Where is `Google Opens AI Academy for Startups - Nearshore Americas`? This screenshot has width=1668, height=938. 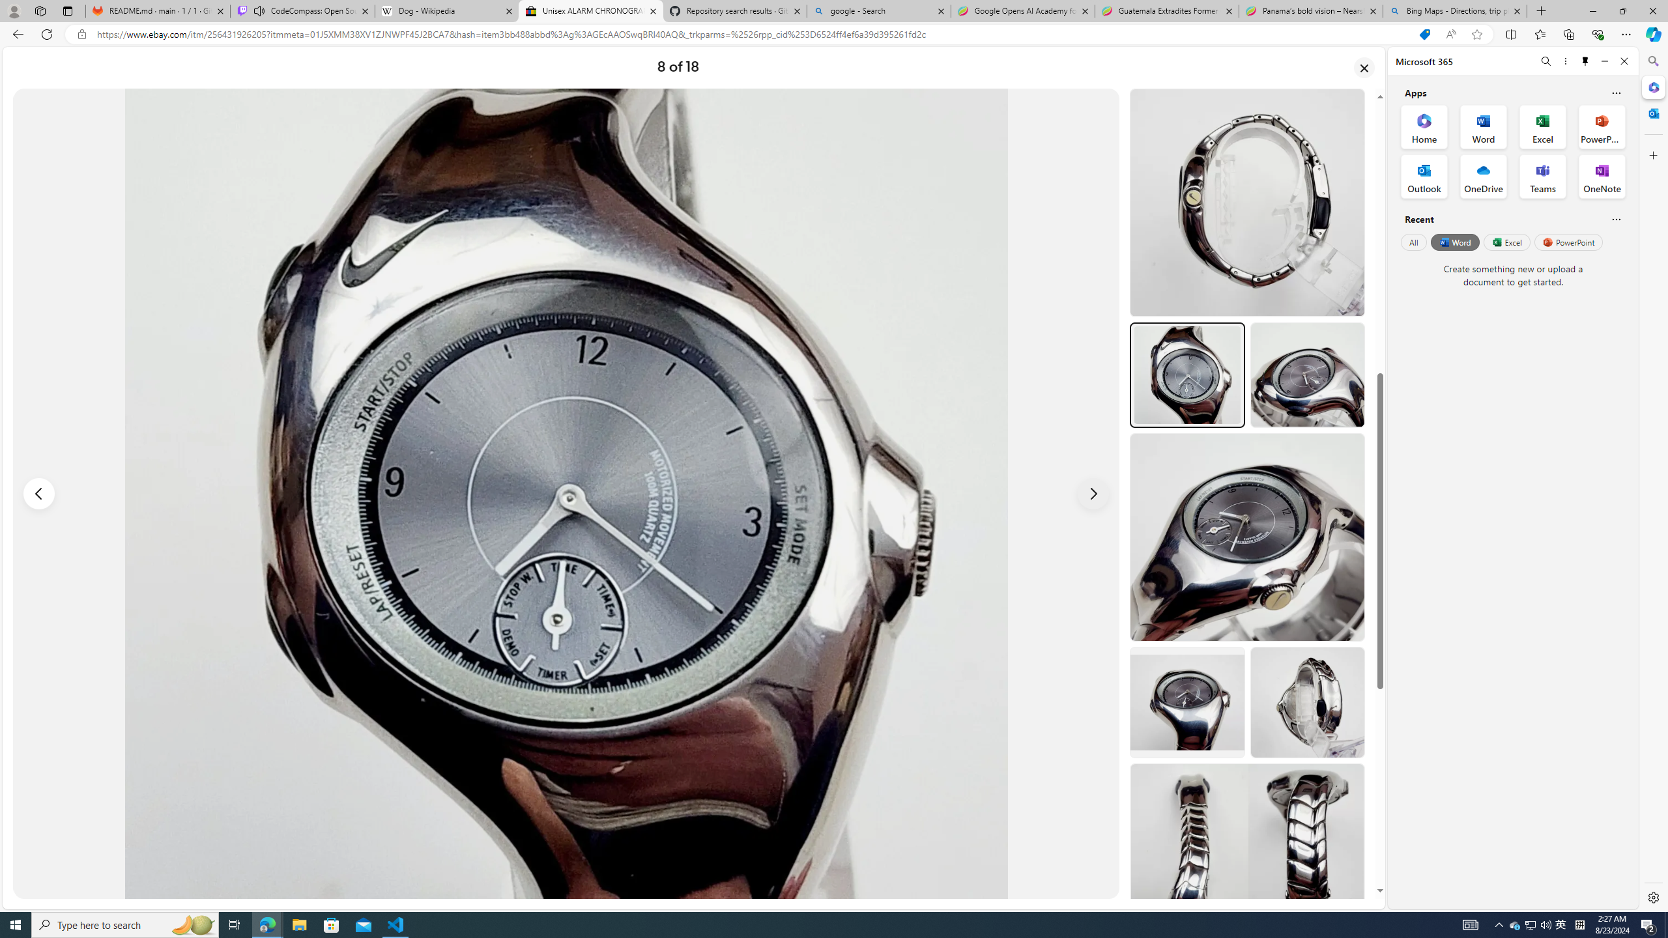 Google Opens AI Academy for Startups - Nearshore Americas is located at coordinates (1023, 11).